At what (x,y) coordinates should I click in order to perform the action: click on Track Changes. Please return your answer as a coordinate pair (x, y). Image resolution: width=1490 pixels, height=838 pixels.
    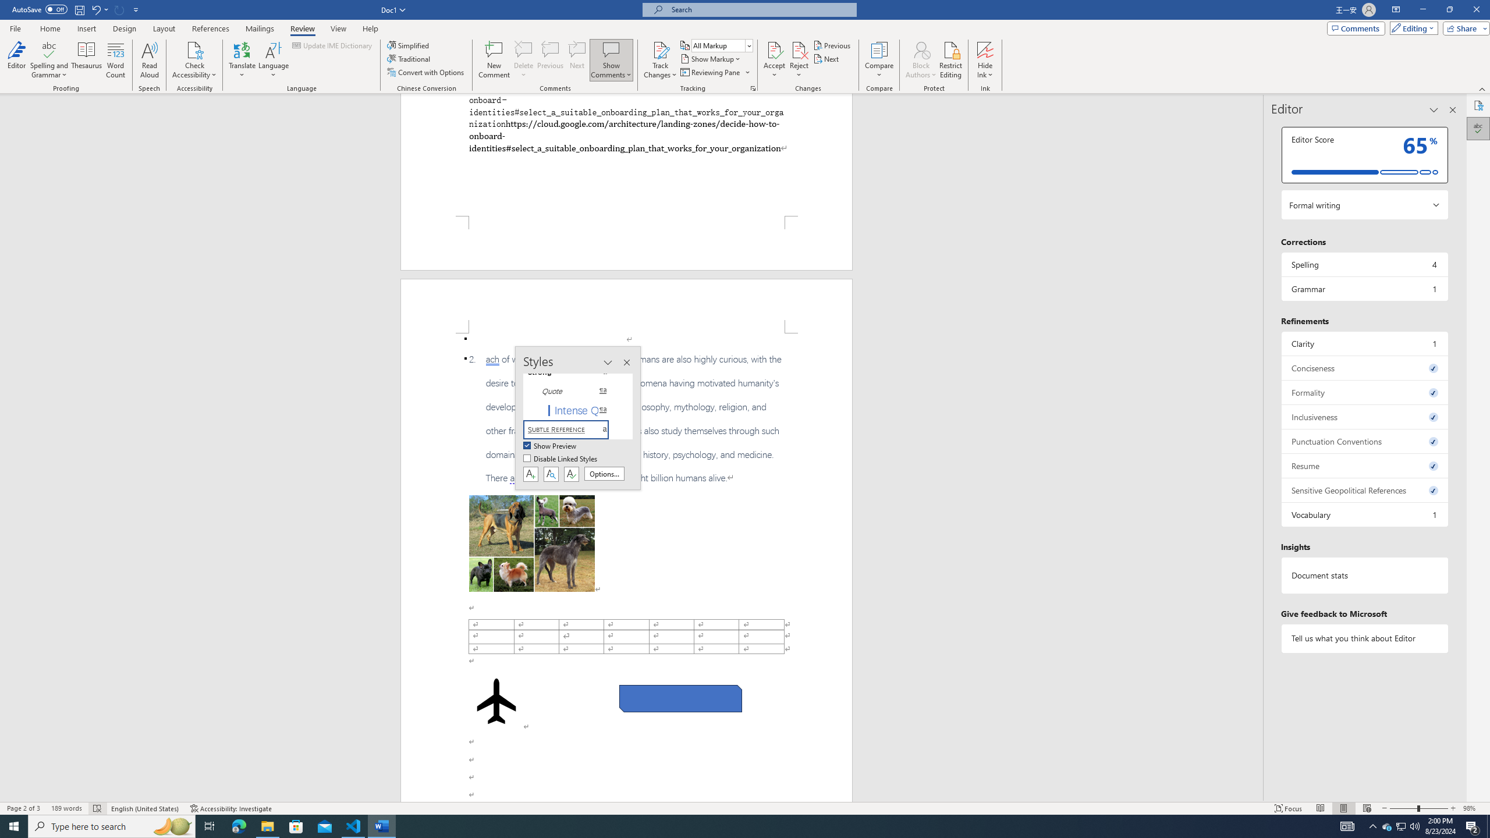
    Looking at the image, I should click on (660, 60).